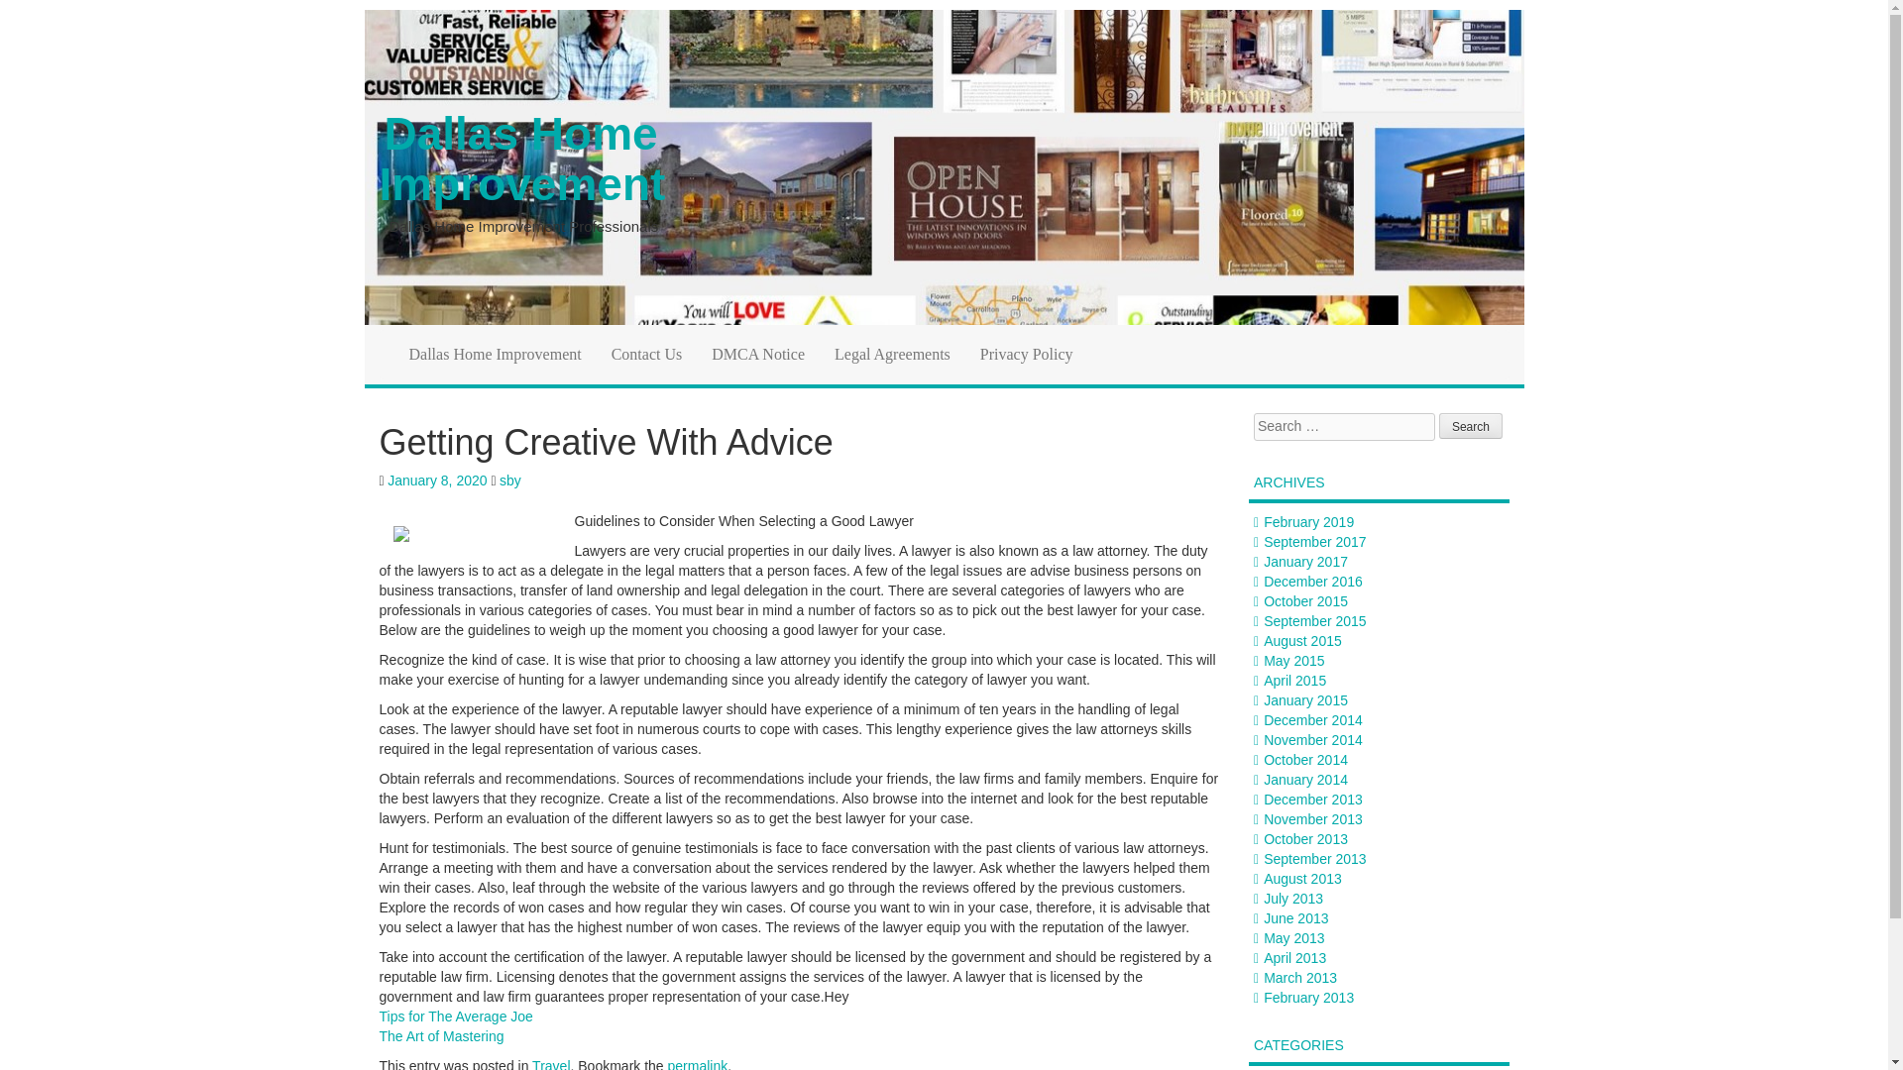 This screenshot has width=1903, height=1070. What do you see at coordinates (1308, 521) in the screenshot?
I see `February 2019` at bounding box center [1308, 521].